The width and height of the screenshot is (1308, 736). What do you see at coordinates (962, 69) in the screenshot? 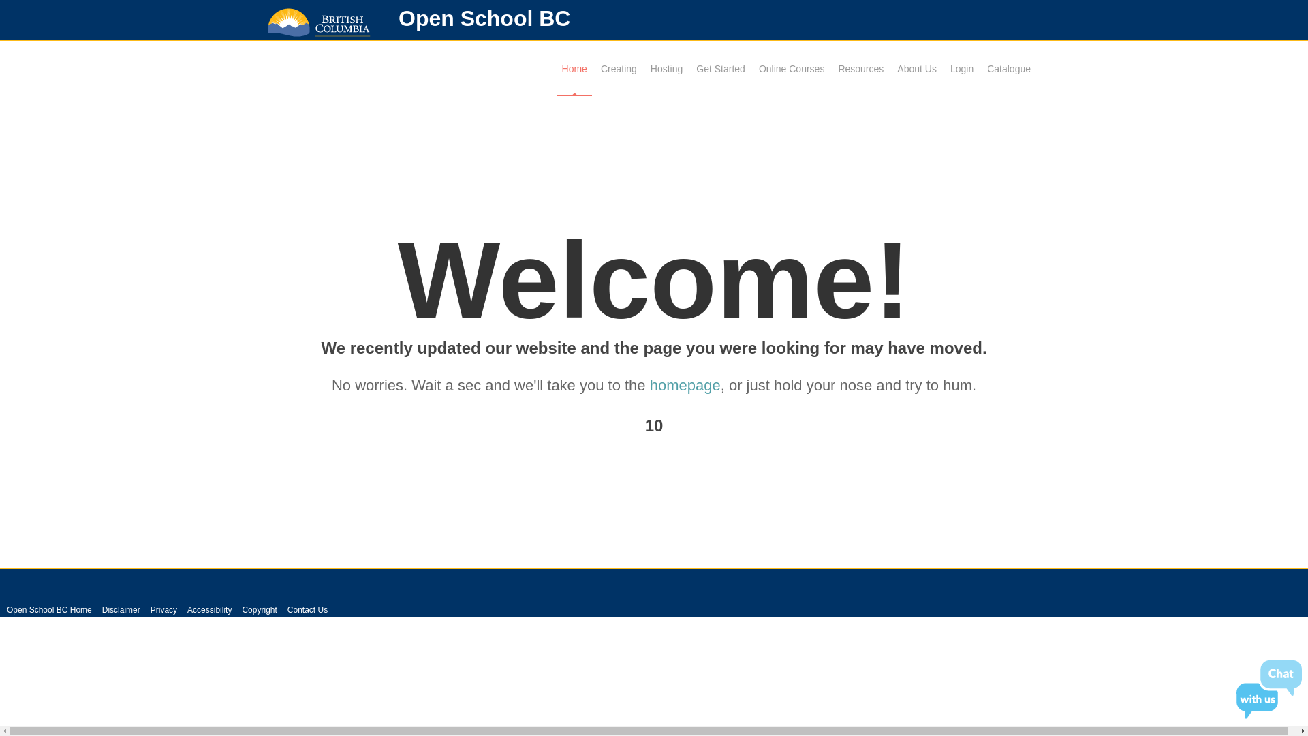
I see `Login` at bounding box center [962, 69].